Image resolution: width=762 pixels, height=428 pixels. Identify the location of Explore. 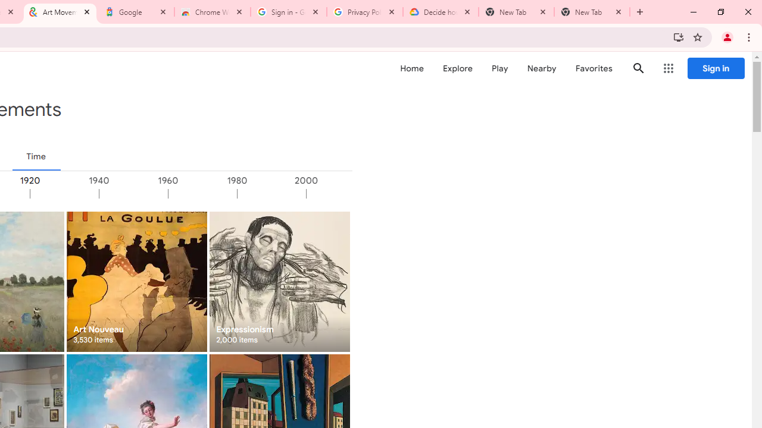
(457, 68).